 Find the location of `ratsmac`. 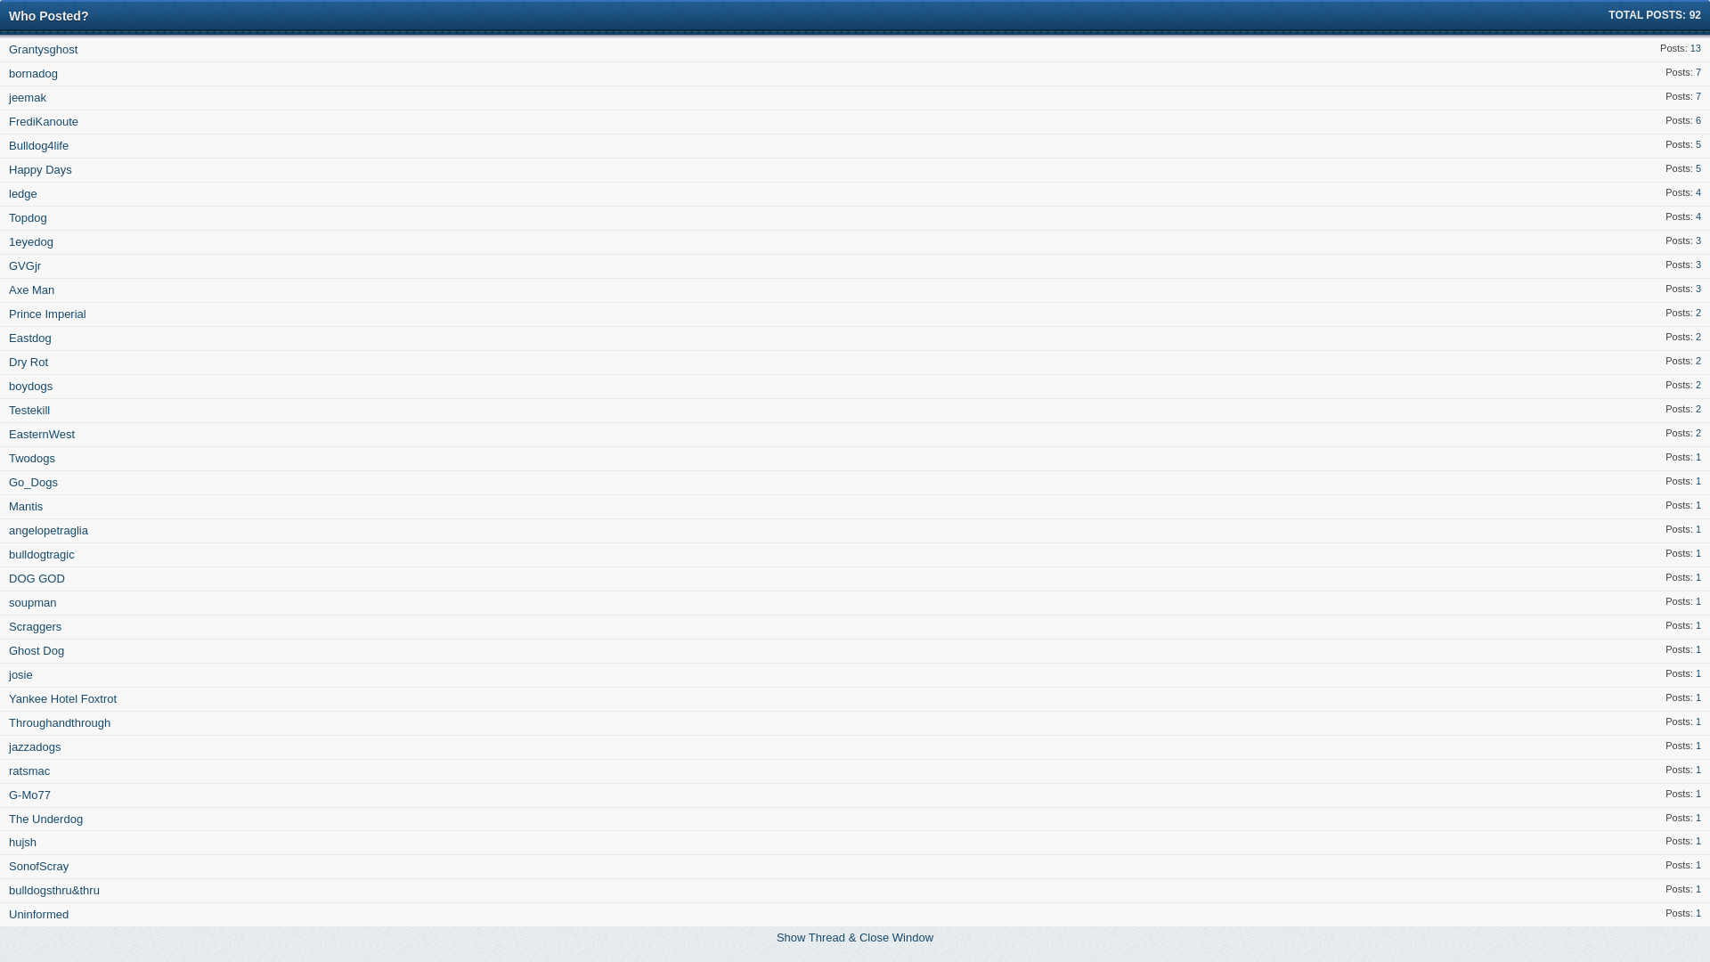

ratsmac is located at coordinates (29, 771).